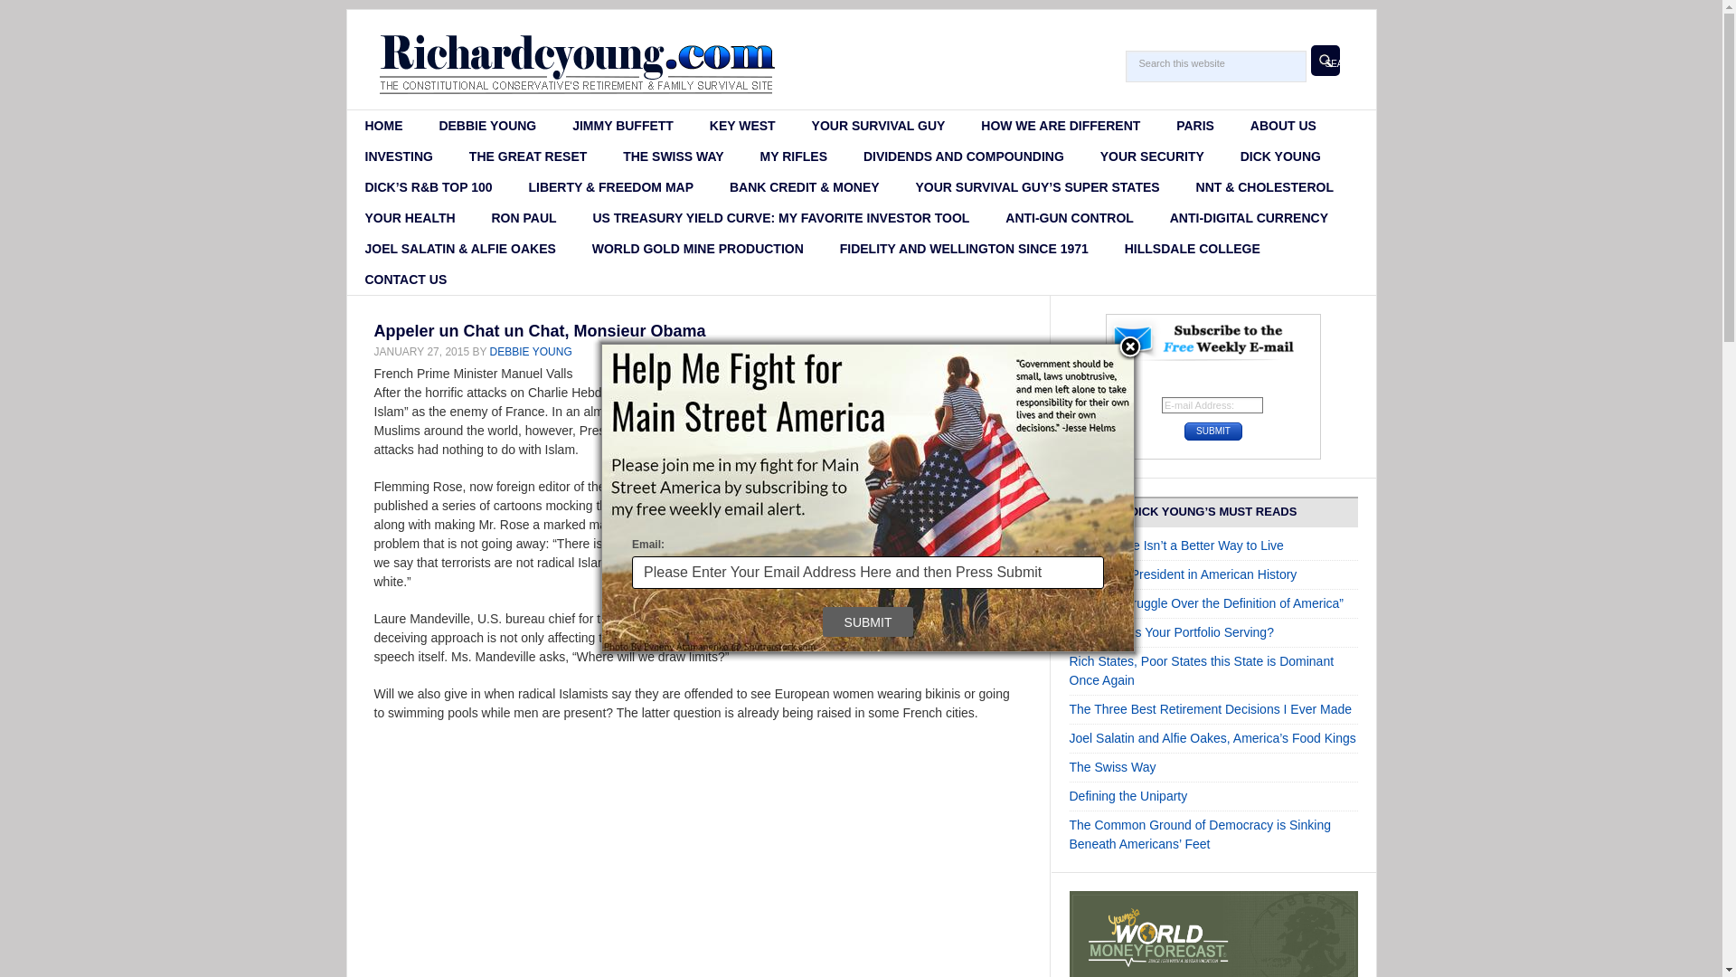  Describe the element at coordinates (698, 248) in the screenshot. I see `WORLD GOLD MINE PRODUCTION` at that location.